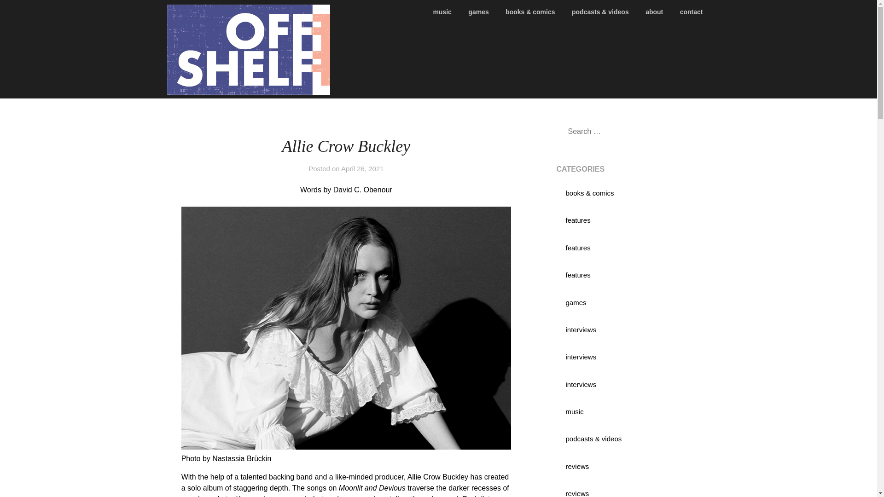 This screenshot has width=884, height=497. Describe the element at coordinates (577, 493) in the screenshot. I see `reviews` at that location.